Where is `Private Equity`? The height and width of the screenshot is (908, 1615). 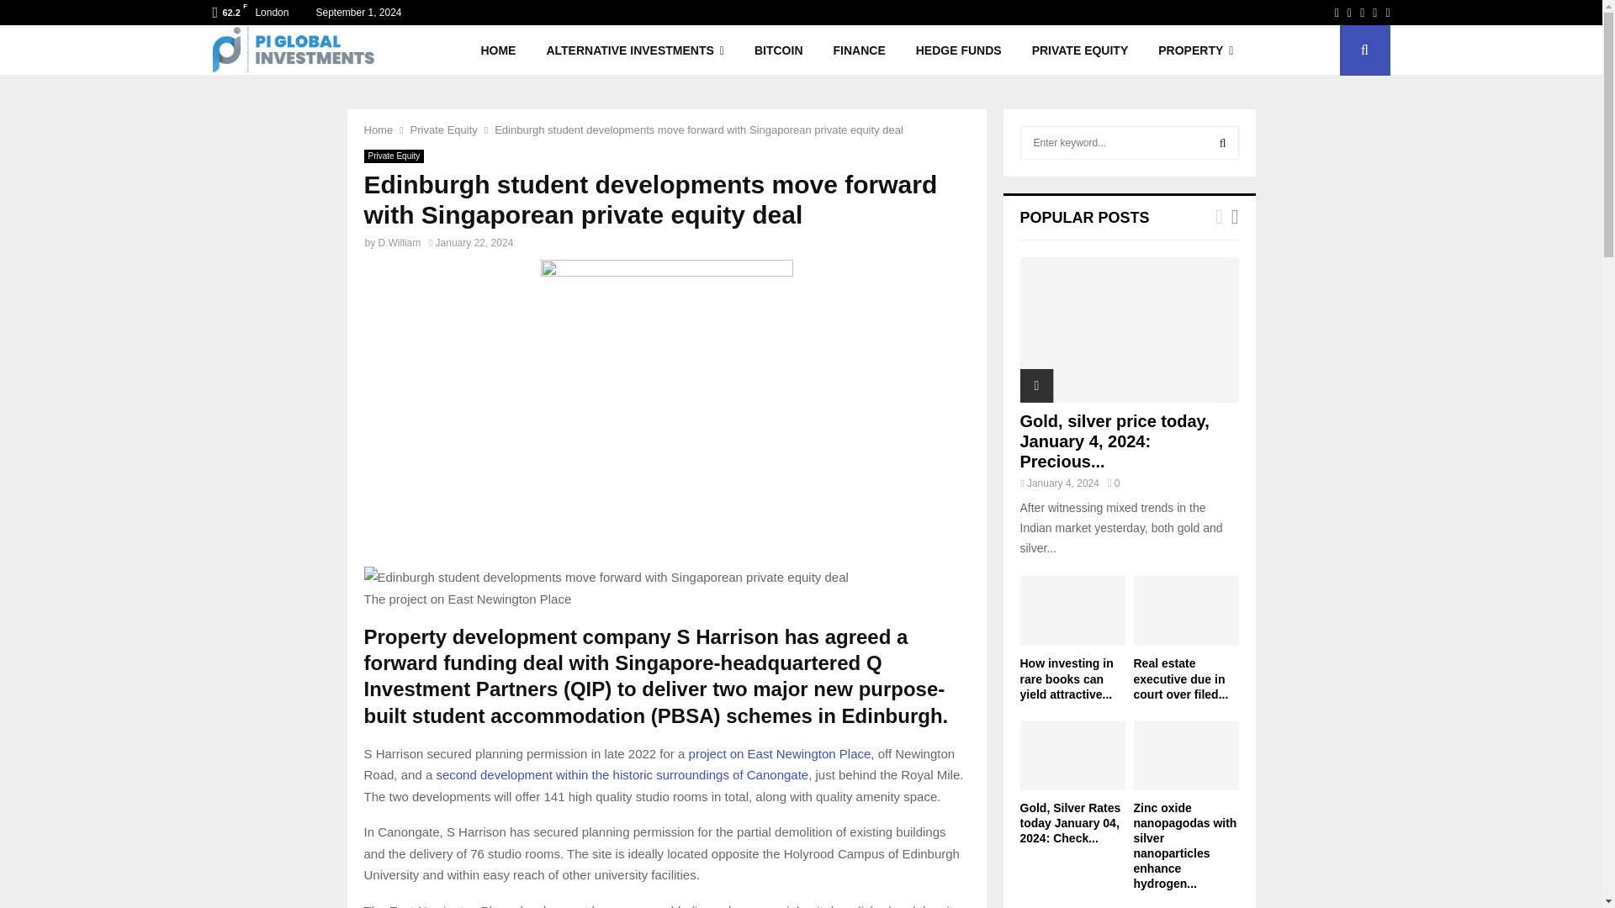 Private Equity is located at coordinates (394, 156).